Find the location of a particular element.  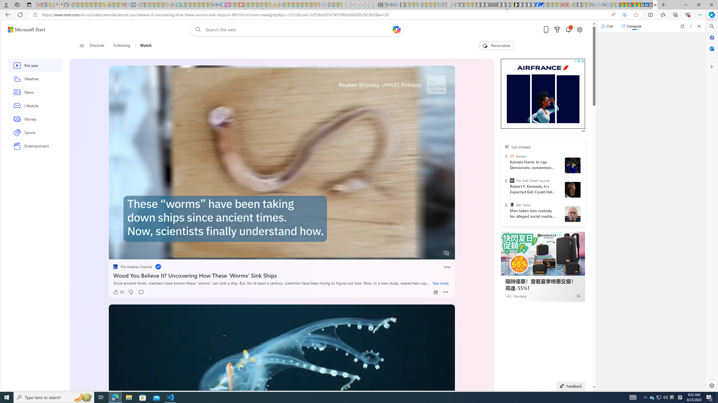

placeholder The Weather Channel is located at coordinates (133, 266).